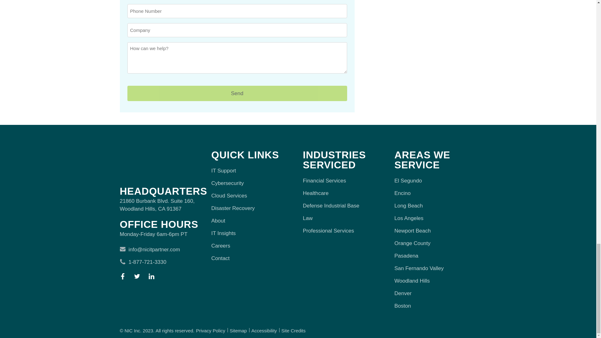  Describe the element at coordinates (237, 93) in the screenshot. I see `Send` at that location.